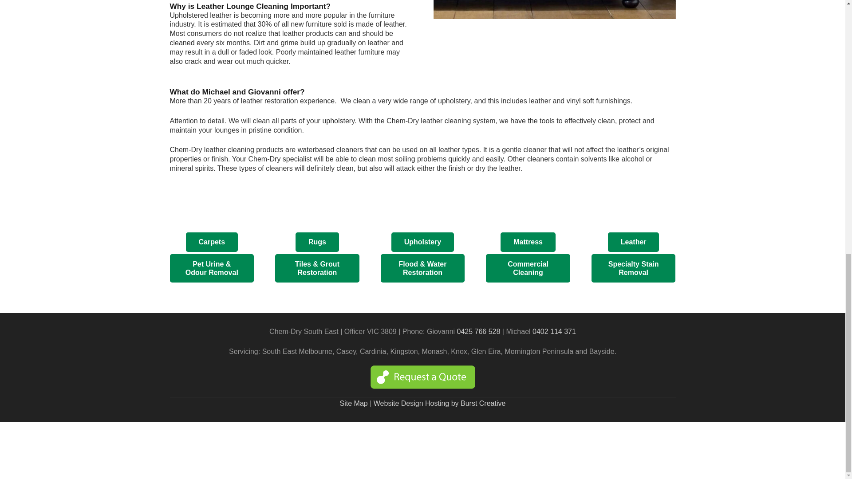 This screenshot has width=852, height=479. I want to click on Mattress, so click(528, 242).